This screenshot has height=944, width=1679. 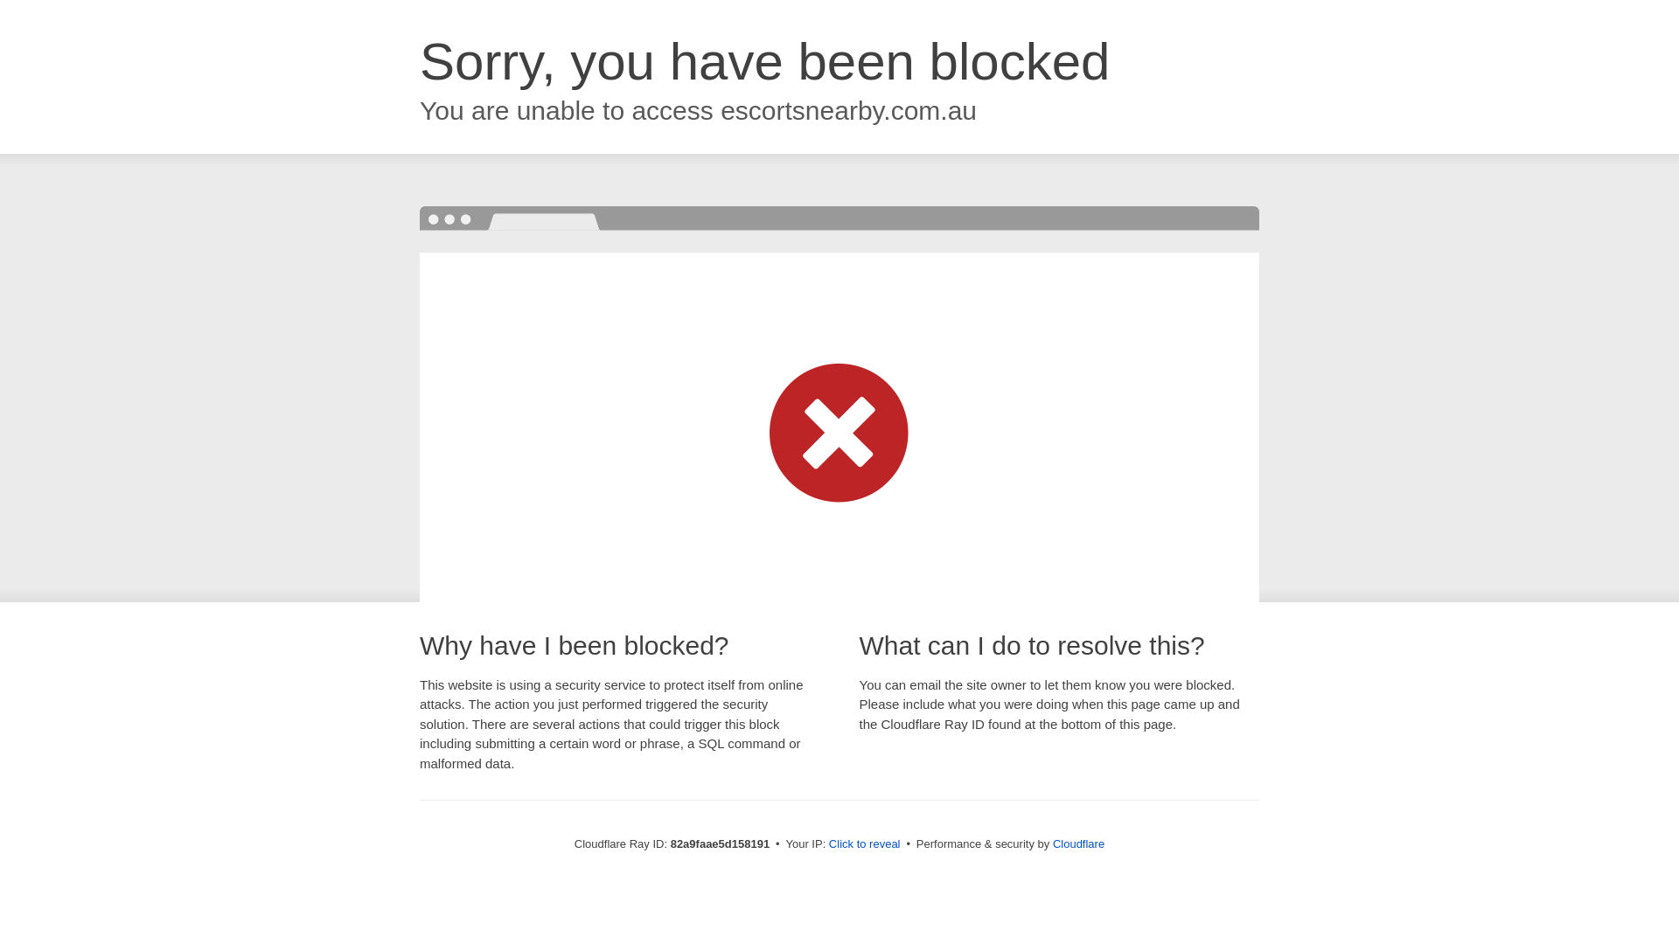 I want to click on Click to reveal, so click(x=865, y=844).